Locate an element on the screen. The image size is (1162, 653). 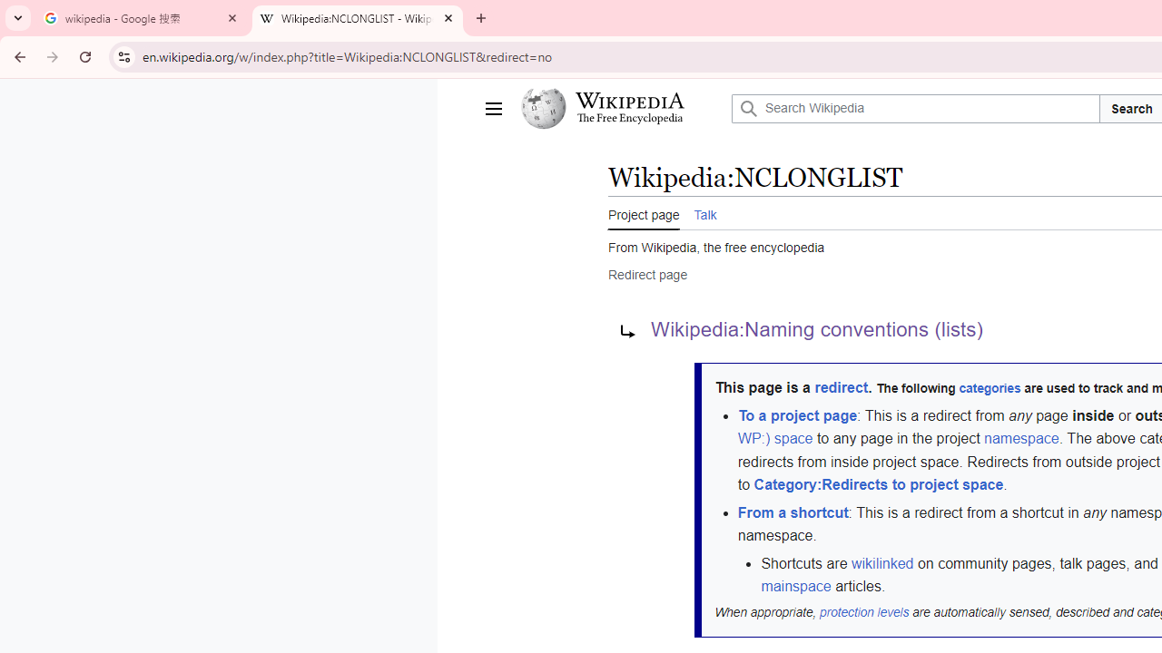
Search tabs is located at coordinates (18, 18).